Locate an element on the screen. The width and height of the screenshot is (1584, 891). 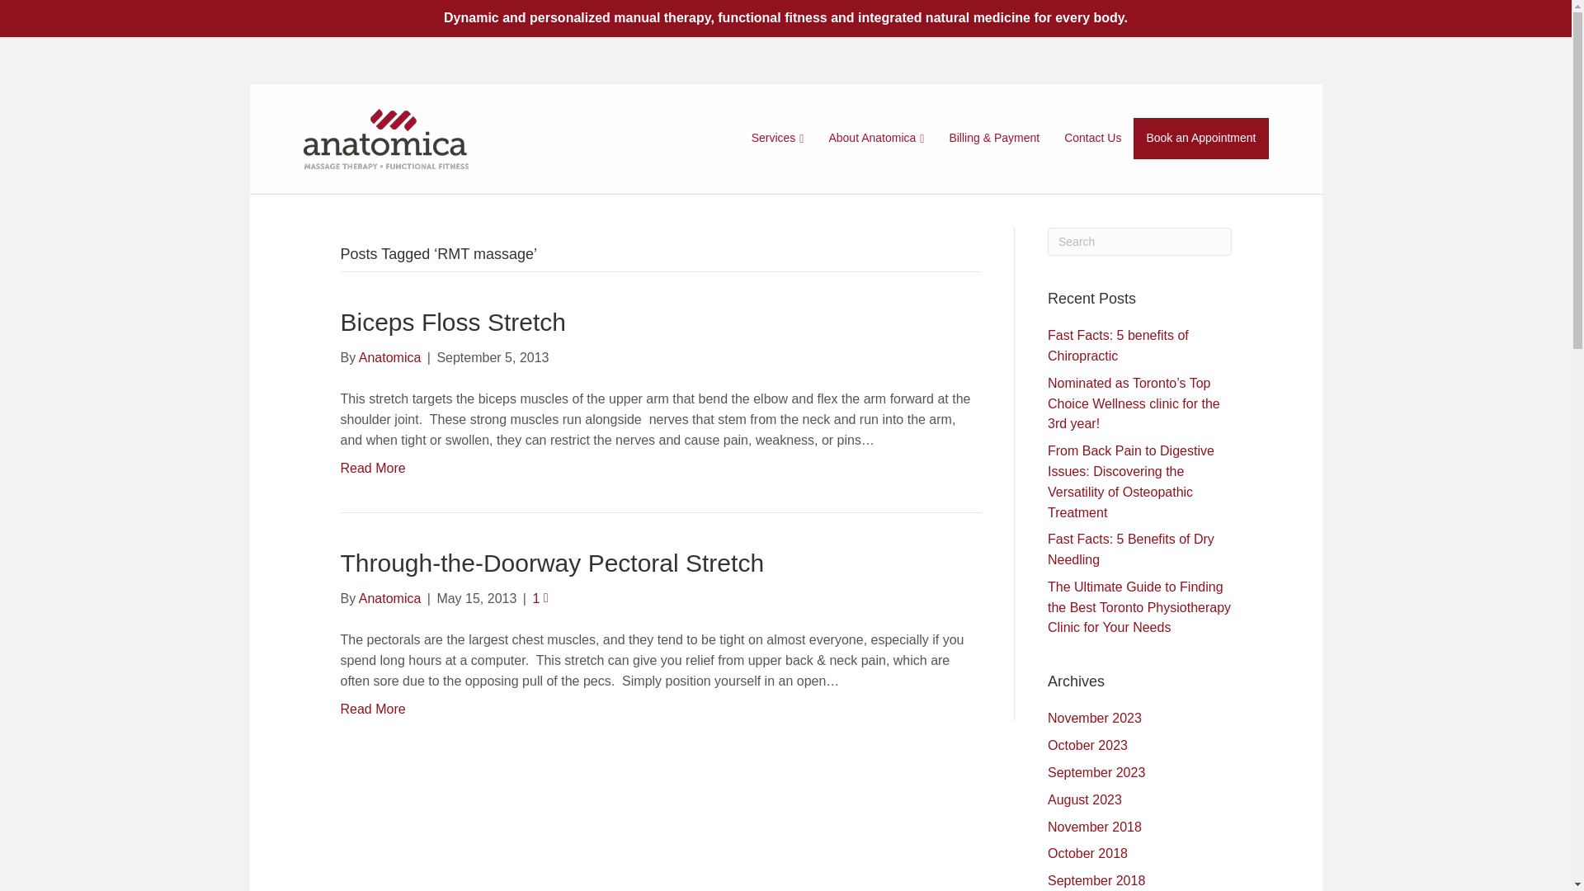
September 2023 is located at coordinates (1096, 772).